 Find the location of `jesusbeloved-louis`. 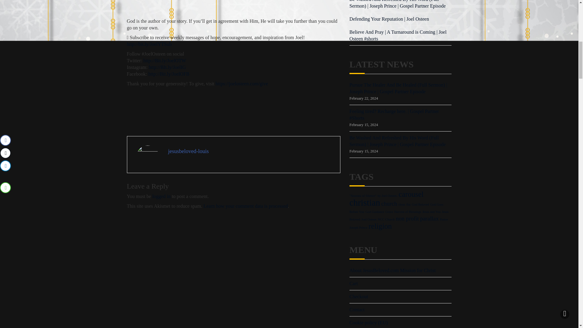

jesusbeloved-louis is located at coordinates (188, 151).